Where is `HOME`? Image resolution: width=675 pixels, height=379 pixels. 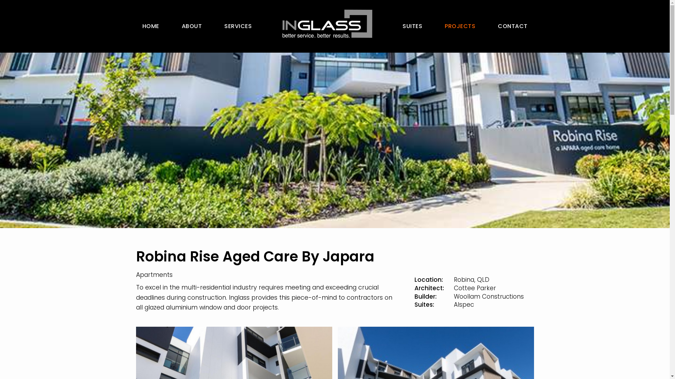
HOME is located at coordinates (150, 26).